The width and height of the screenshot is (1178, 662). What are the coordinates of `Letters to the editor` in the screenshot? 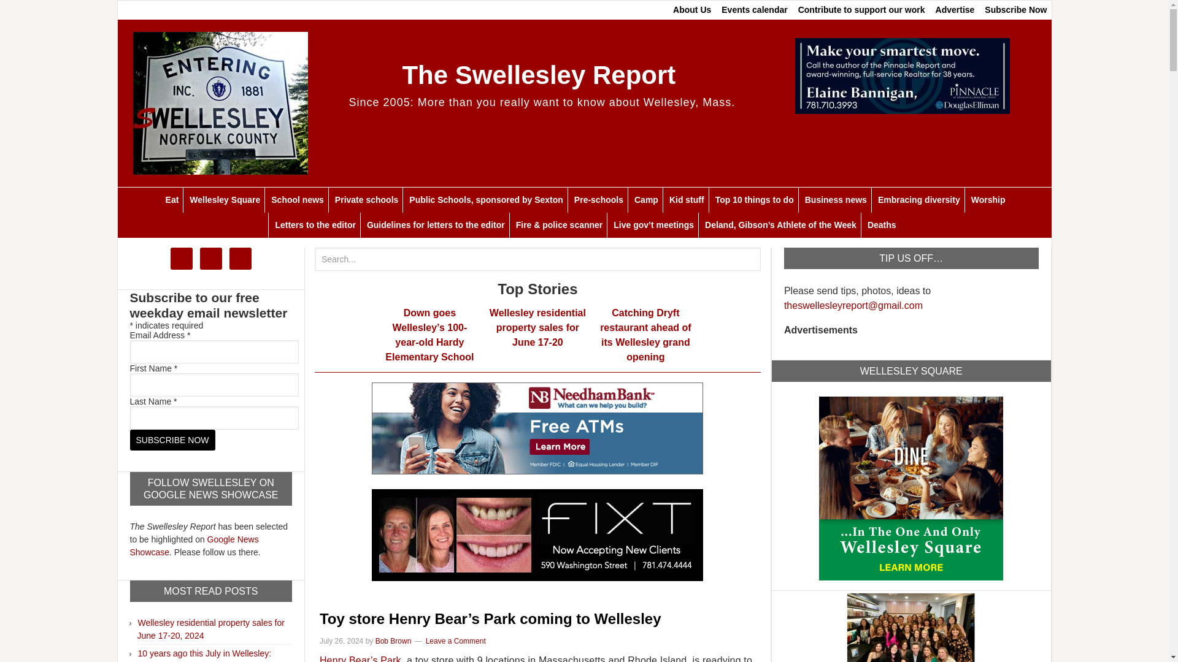 It's located at (315, 224).